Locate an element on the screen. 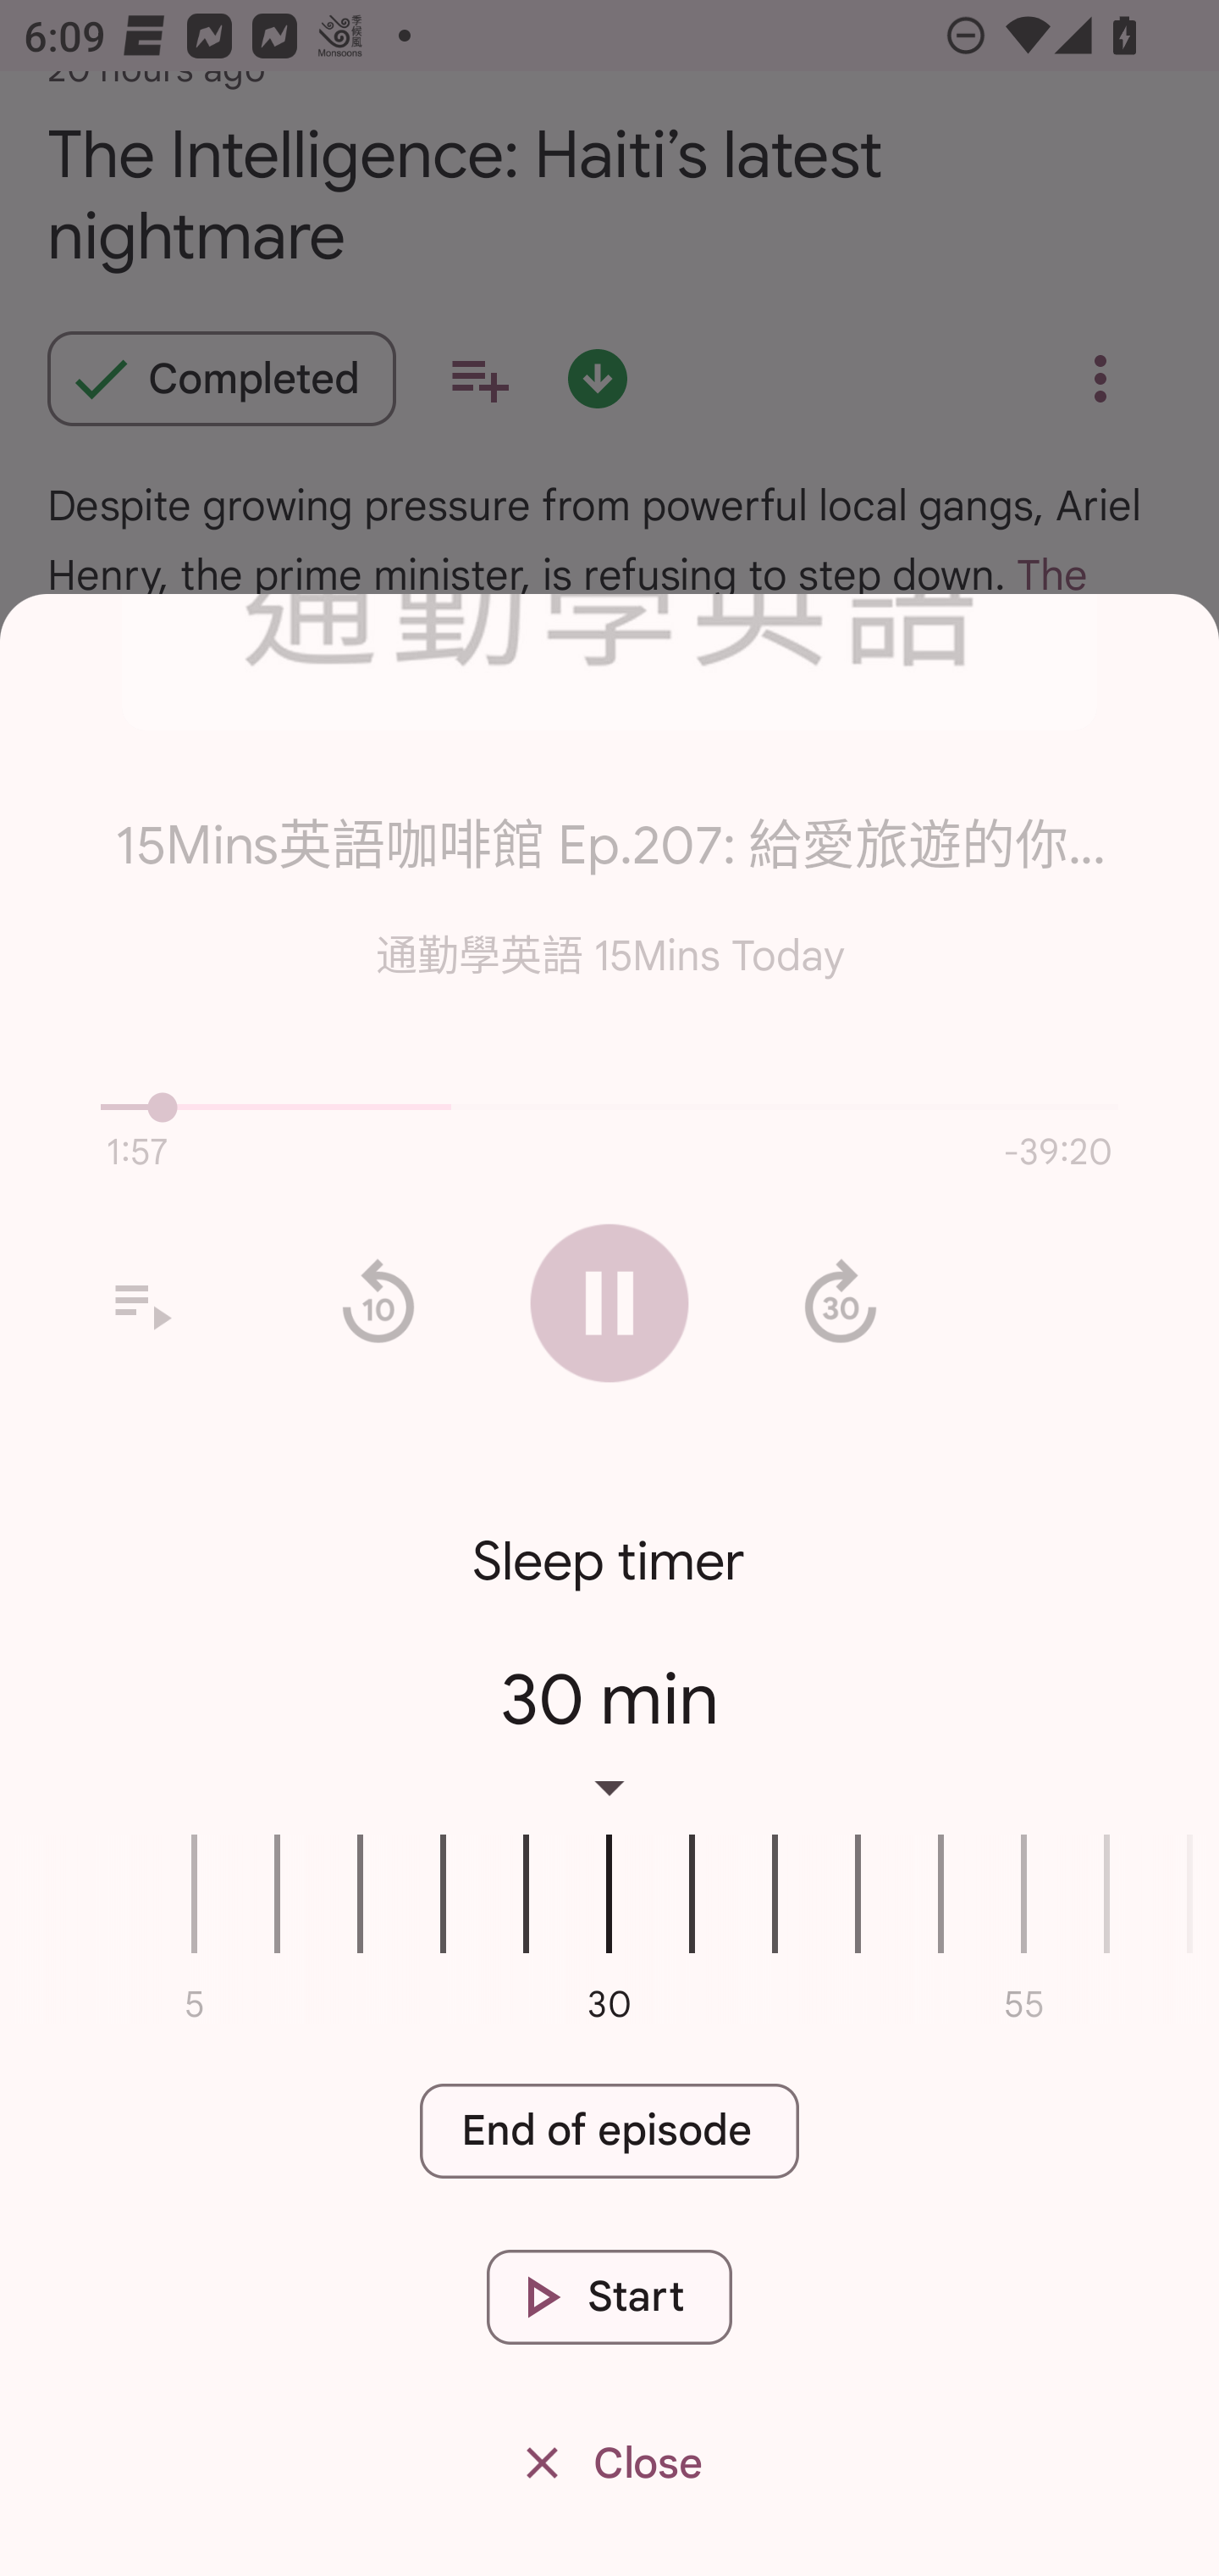  End of episode is located at coordinates (609, 2132).